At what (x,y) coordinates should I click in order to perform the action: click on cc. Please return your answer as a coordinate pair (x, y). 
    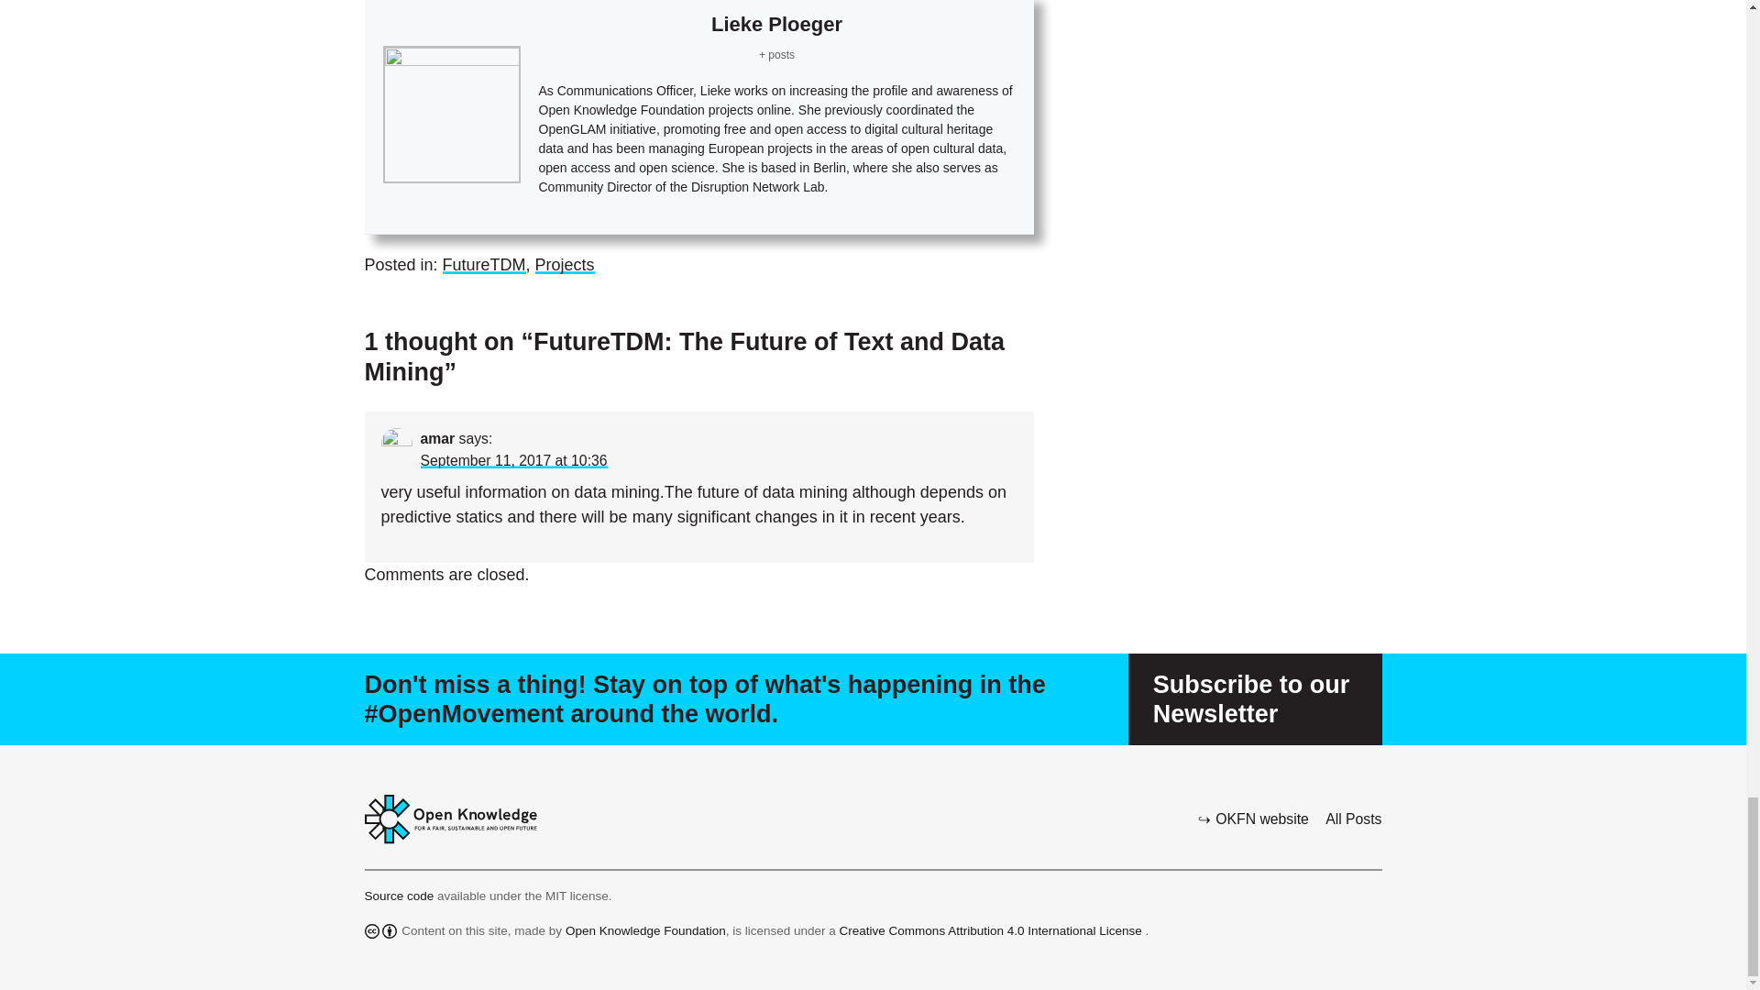
    Looking at the image, I should click on (372, 930).